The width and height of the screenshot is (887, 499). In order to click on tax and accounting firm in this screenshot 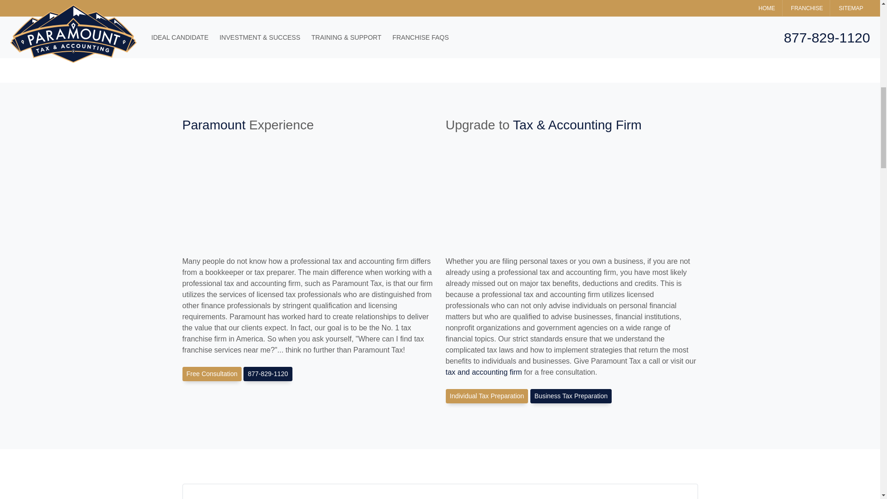, I will do `click(483, 372)`.